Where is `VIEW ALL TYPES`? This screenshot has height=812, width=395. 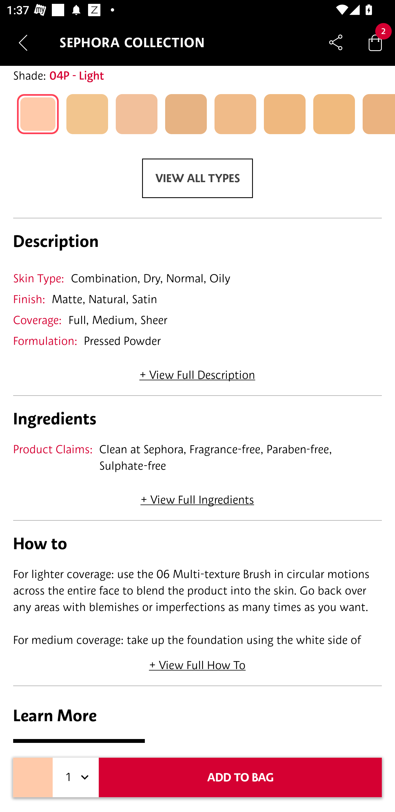
VIEW ALL TYPES is located at coordinates (198, 178).